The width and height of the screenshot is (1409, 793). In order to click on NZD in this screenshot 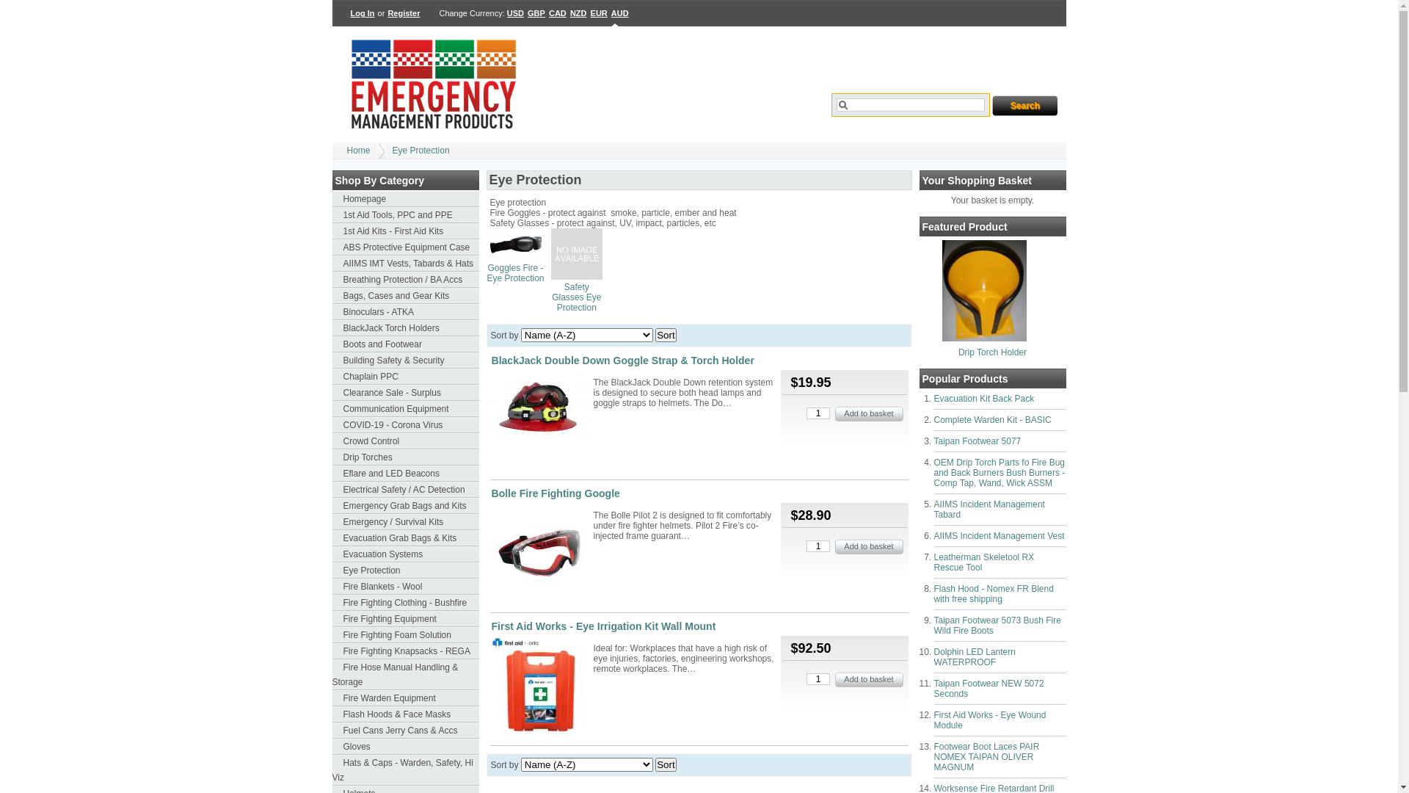, I will do `click(578, 13)`.